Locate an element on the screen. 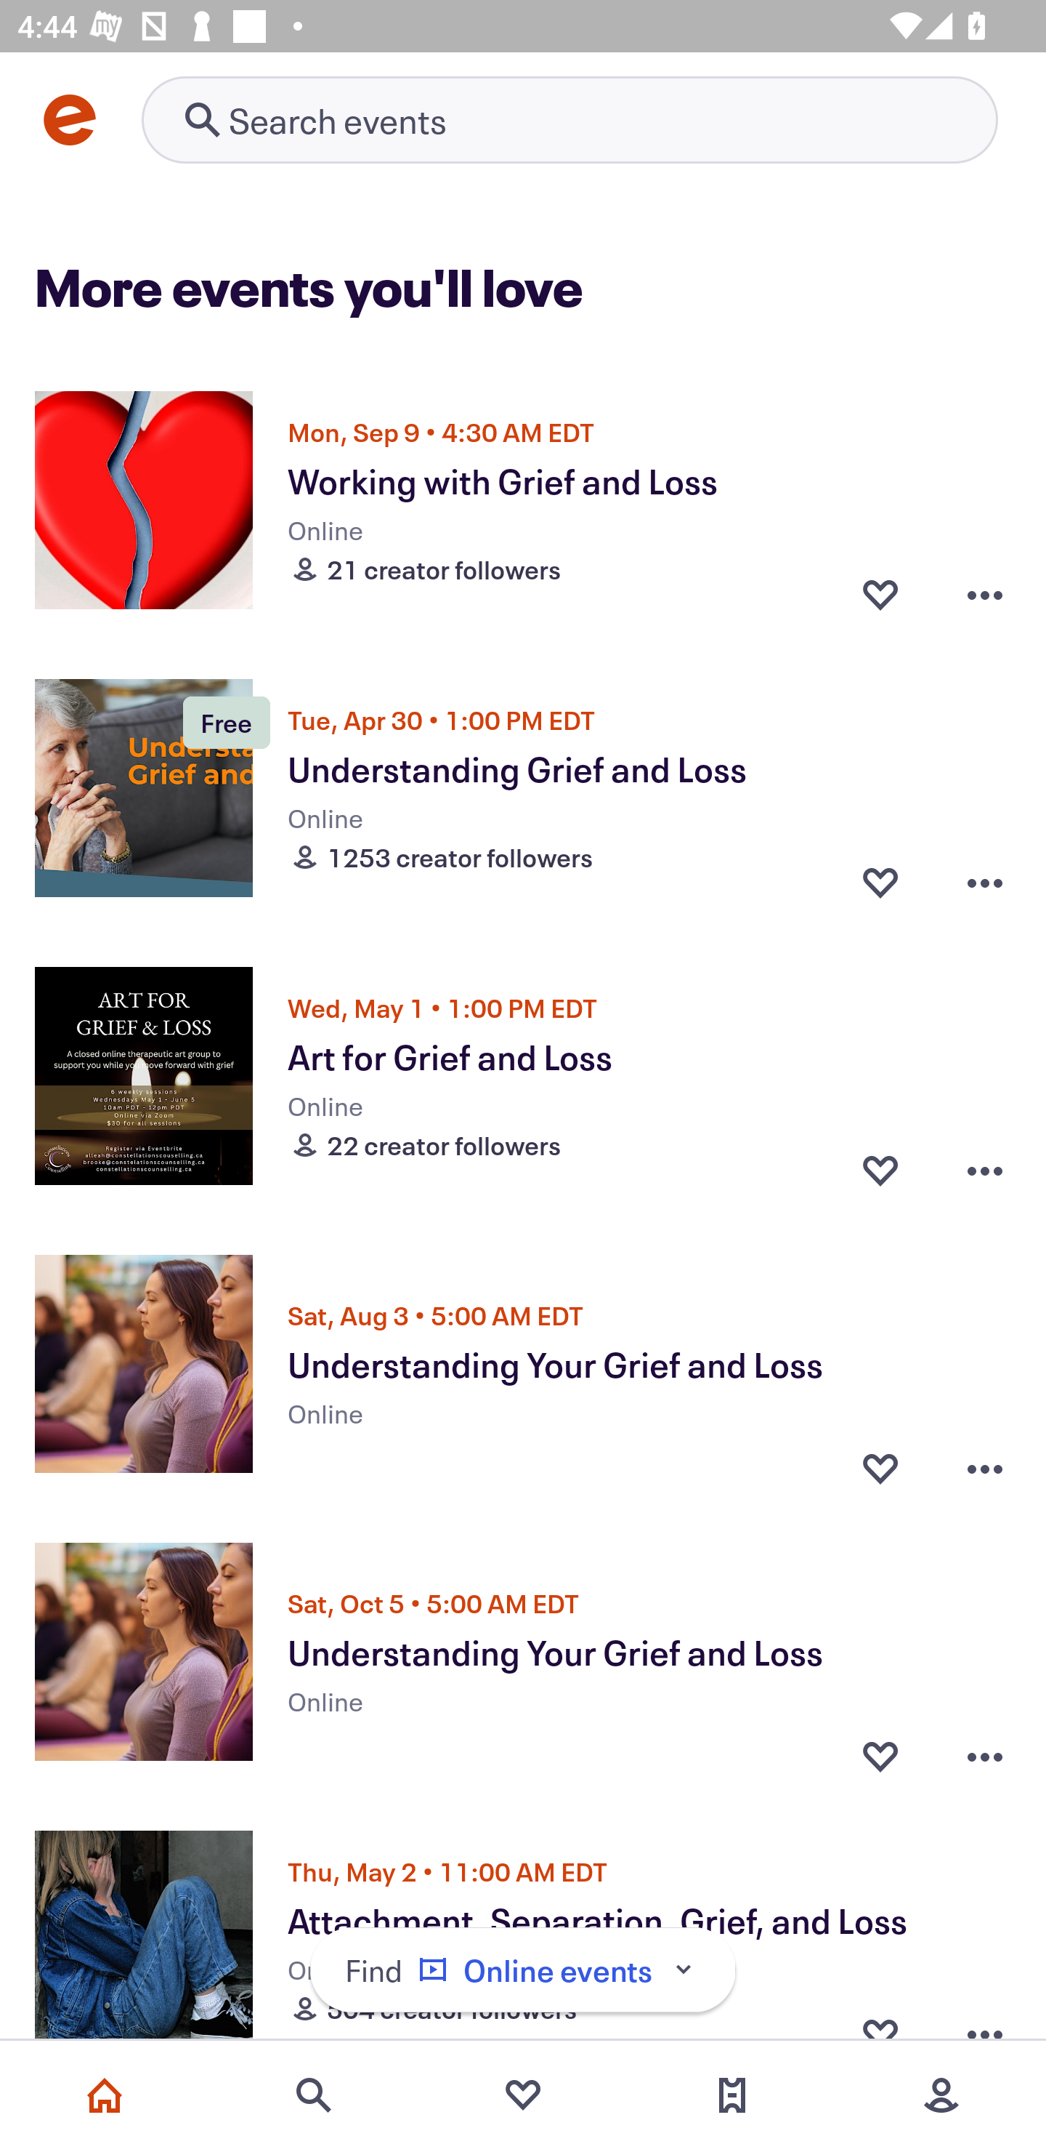  Overflow menu button is located at coordinates (985, 1169).